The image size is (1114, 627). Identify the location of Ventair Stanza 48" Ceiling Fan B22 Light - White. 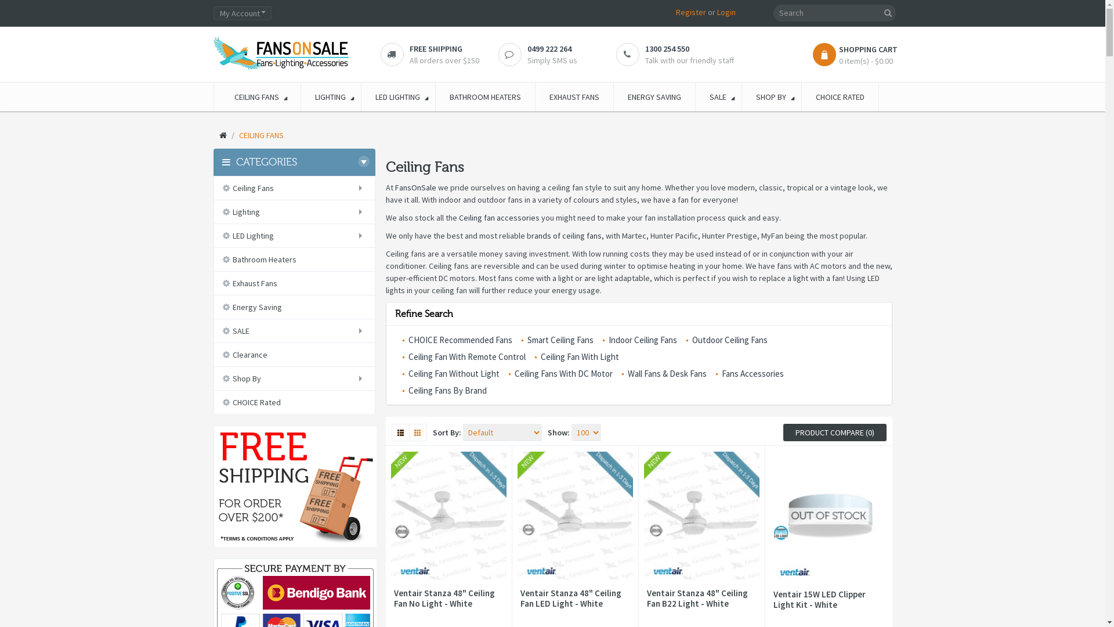
(702, 599).